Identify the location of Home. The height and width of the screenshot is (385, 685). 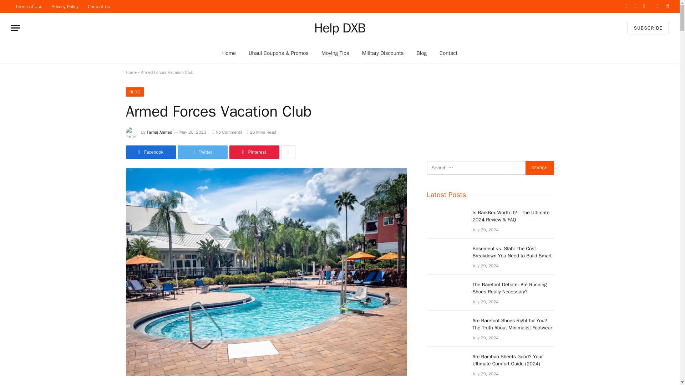
(229, 53).